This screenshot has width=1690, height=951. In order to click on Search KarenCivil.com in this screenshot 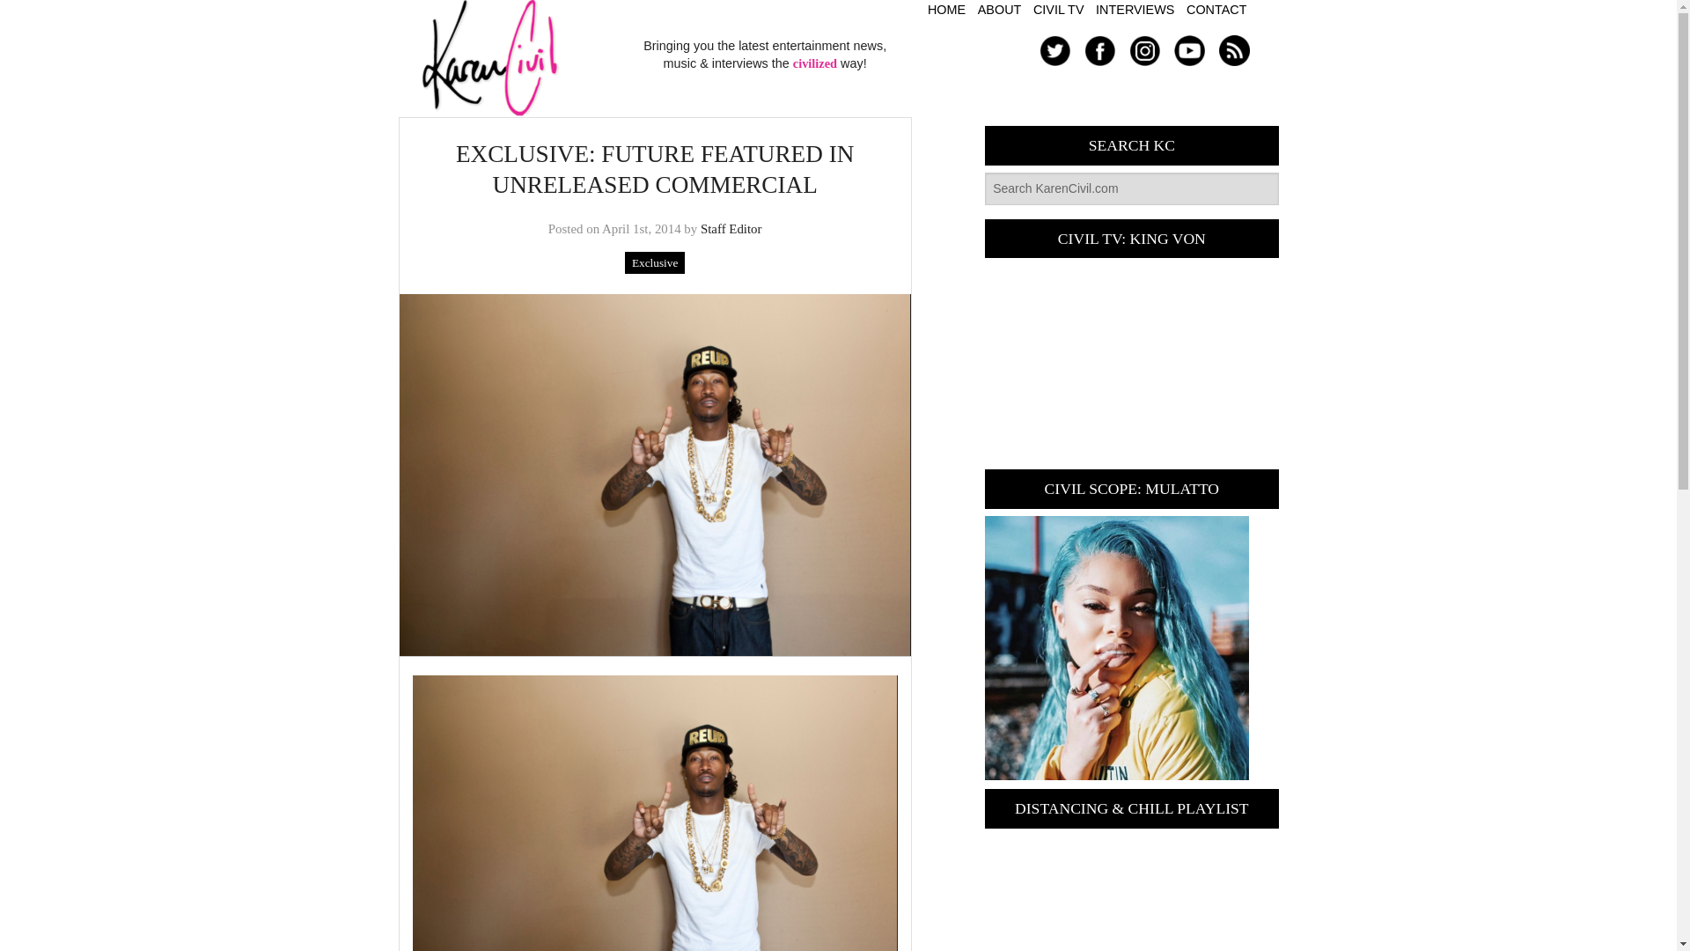, I will do `click(1131, 188)`.